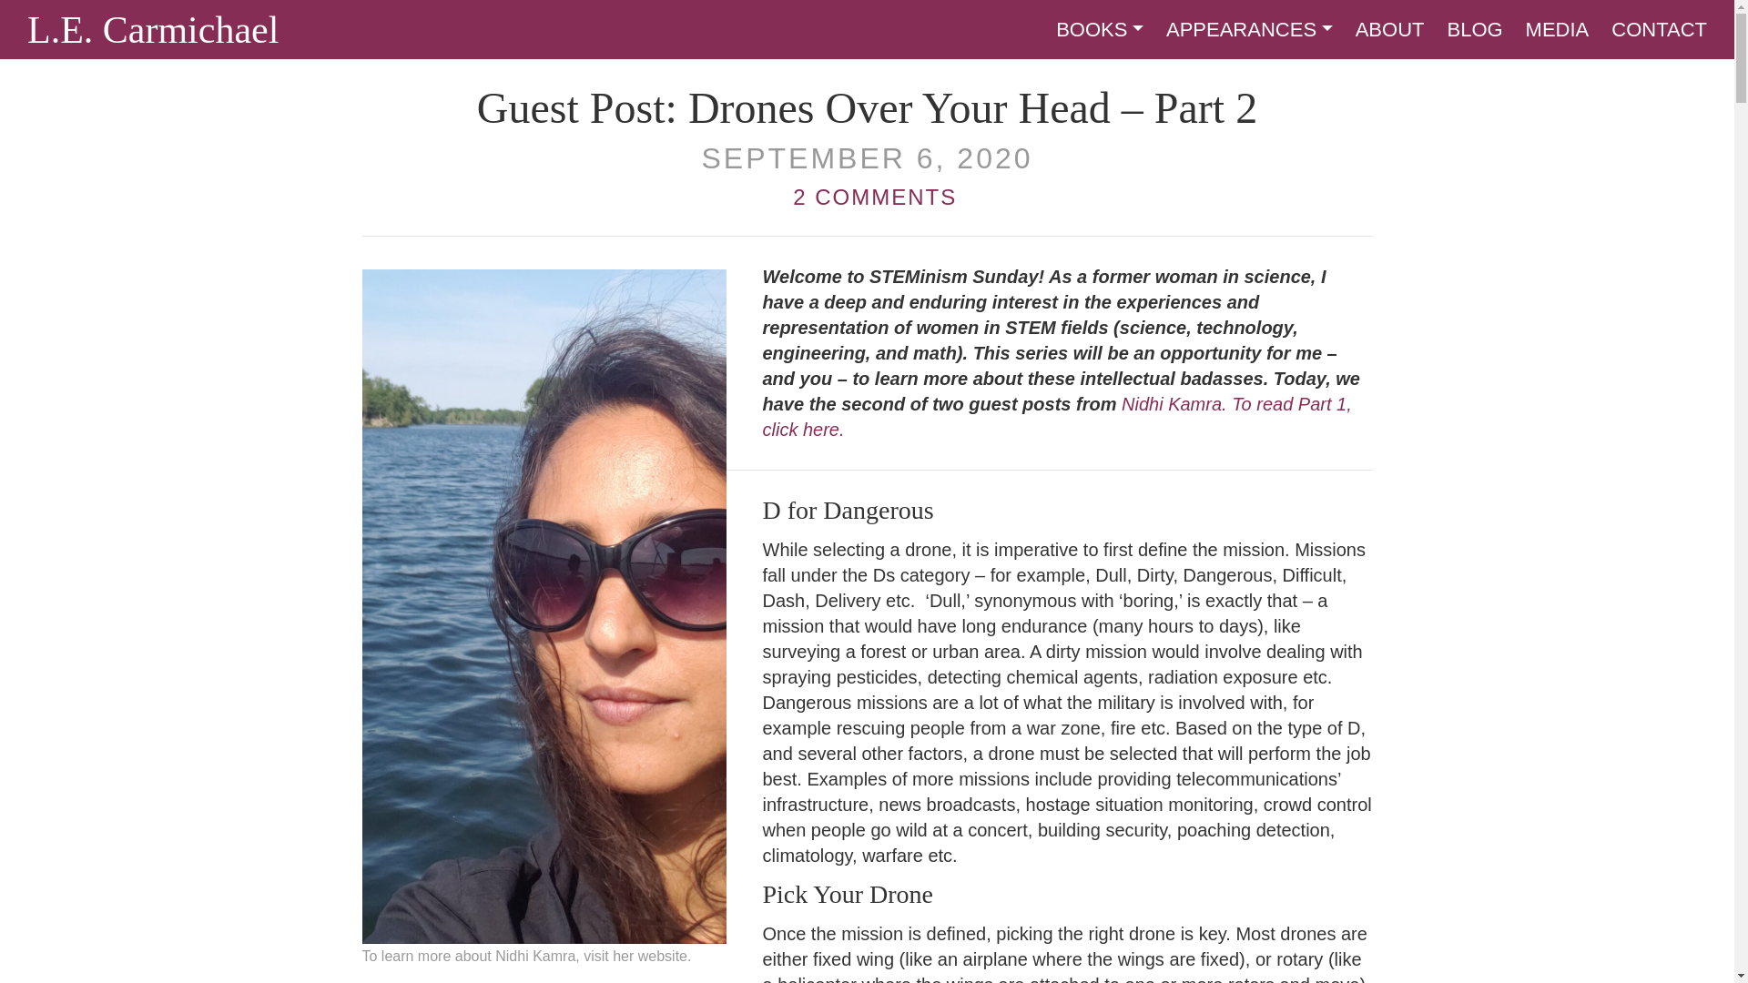  What do you see at coordinates (1389, 29) in the screenshot?
I see `ABOUT` at bounding box center [1389, 29].